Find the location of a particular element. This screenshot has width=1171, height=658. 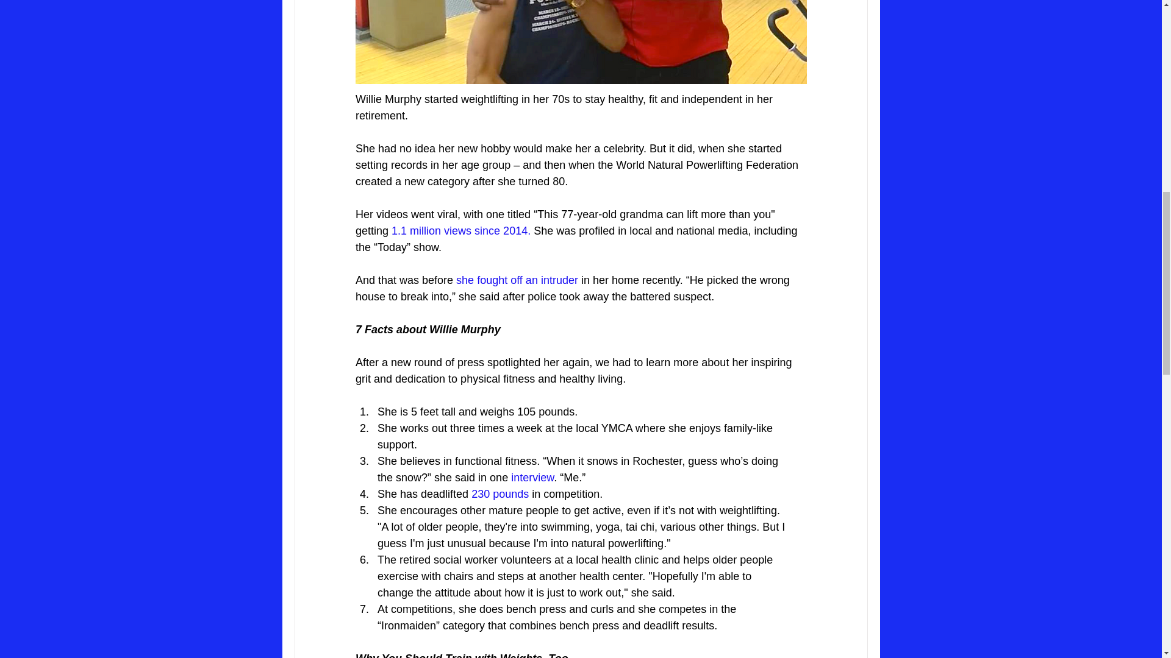

230 pounds is located at coordinates (500, 493).